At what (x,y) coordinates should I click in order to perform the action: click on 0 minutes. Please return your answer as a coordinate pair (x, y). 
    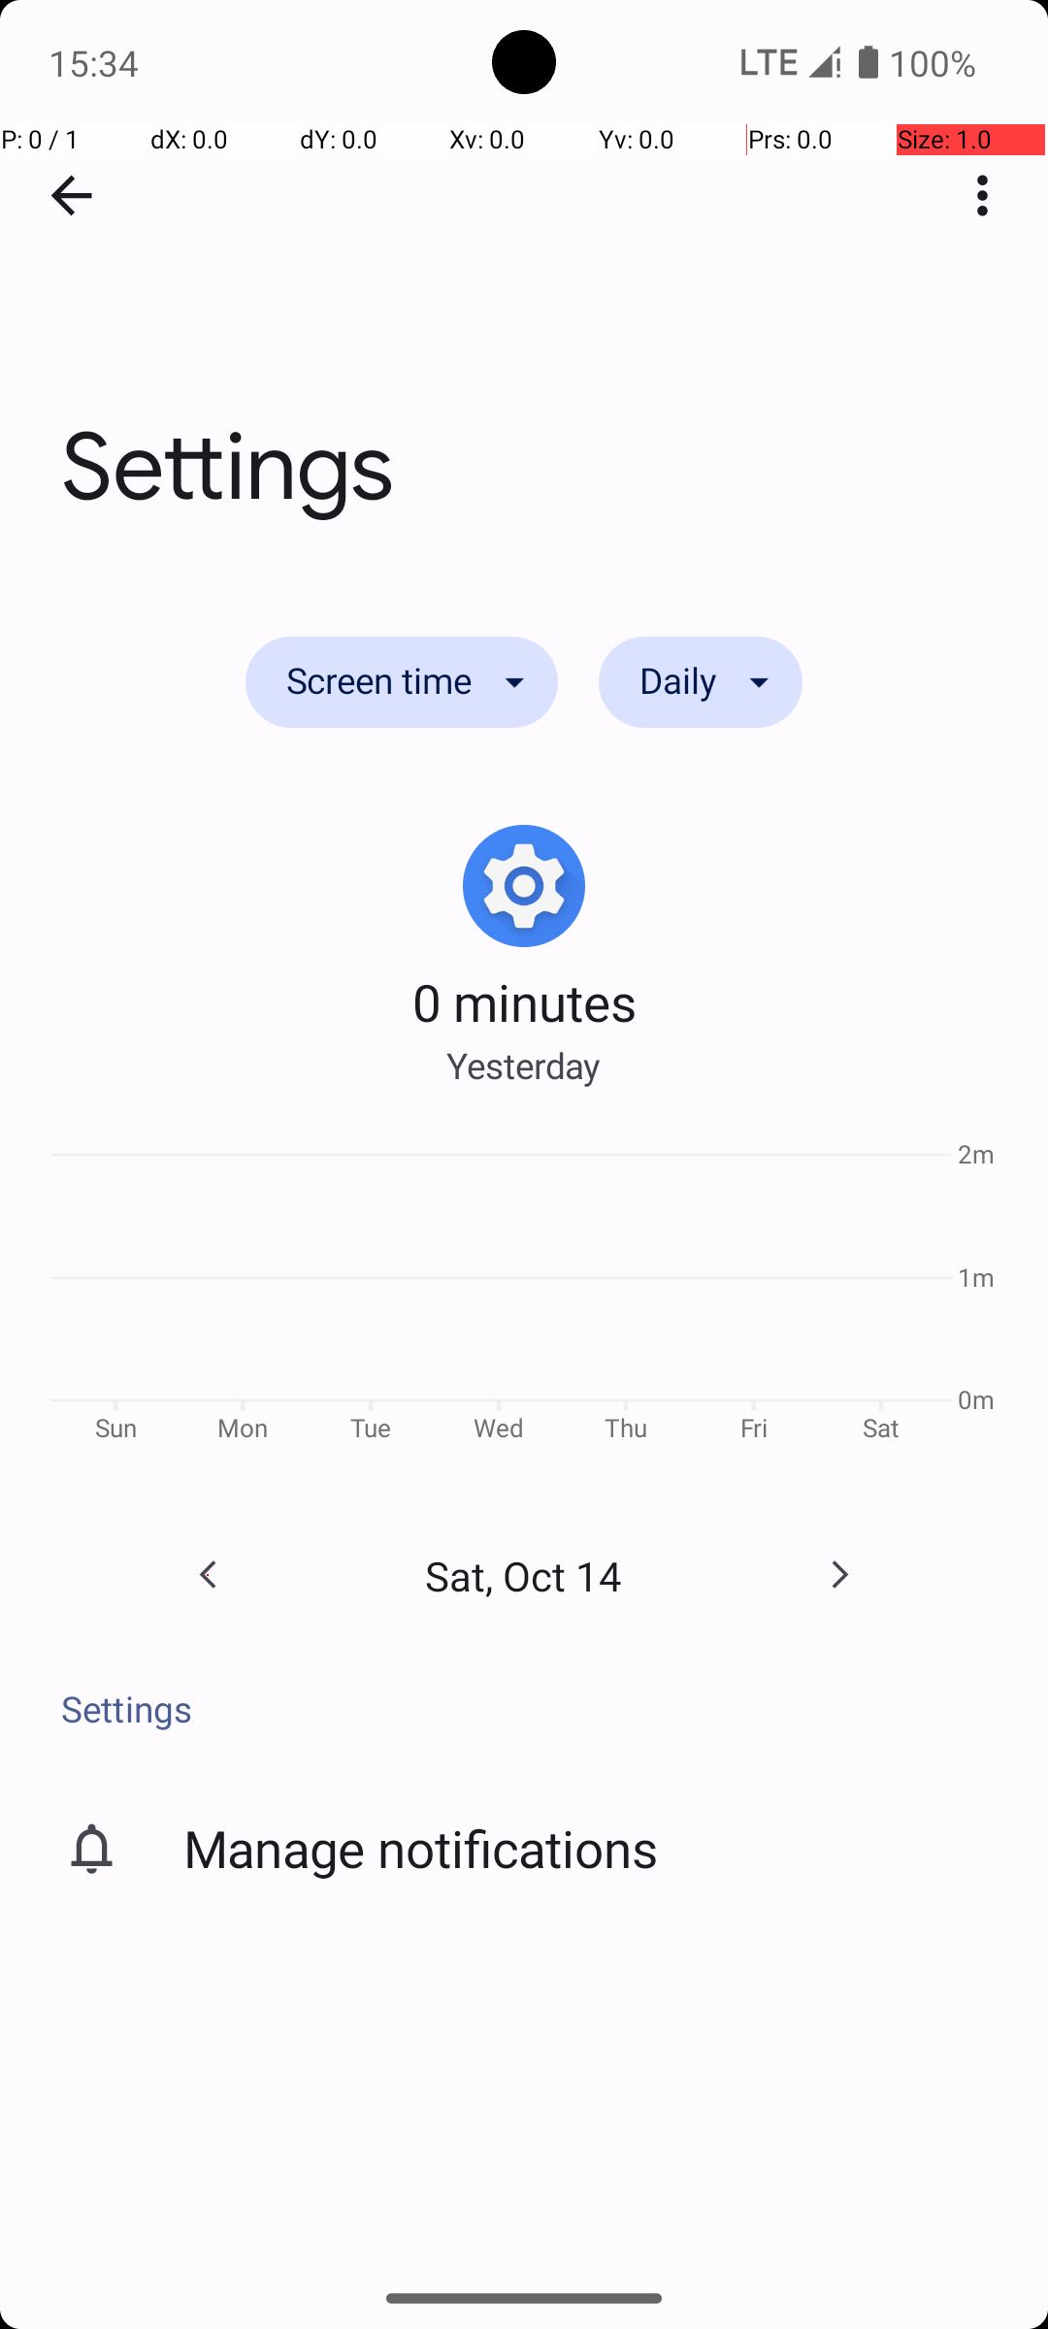
    Looking at the image, I should click on (524, 1001).